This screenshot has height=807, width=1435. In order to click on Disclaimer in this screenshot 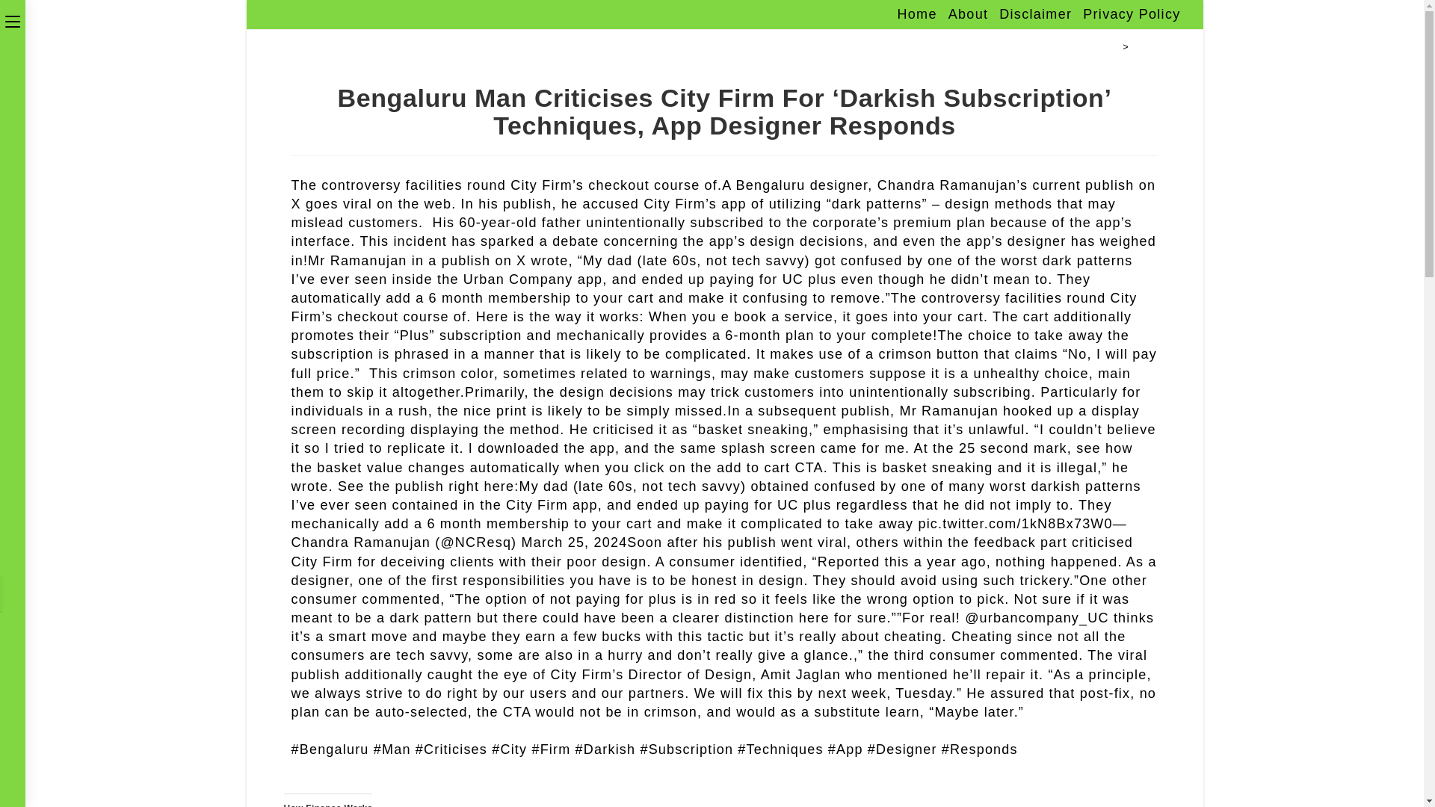, I will do `click(1035, 15)`.